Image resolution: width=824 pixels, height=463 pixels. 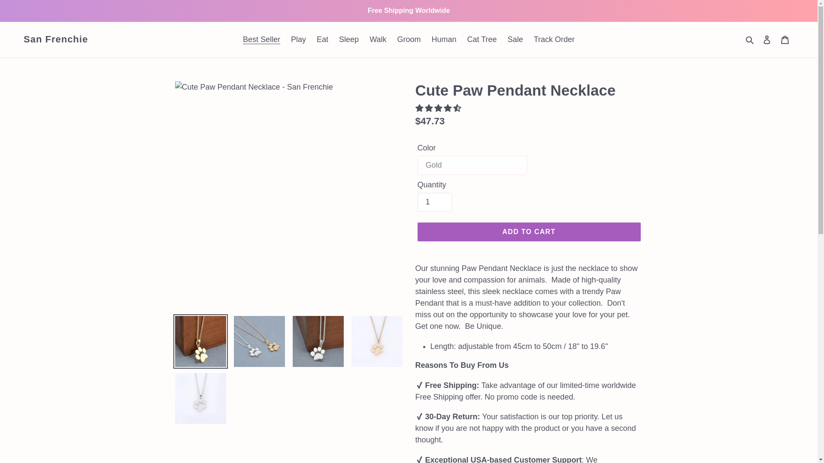 What do you see at coordinates (299, 39) in the screenshot?
I see `Play` at bounding box center [299, 39].